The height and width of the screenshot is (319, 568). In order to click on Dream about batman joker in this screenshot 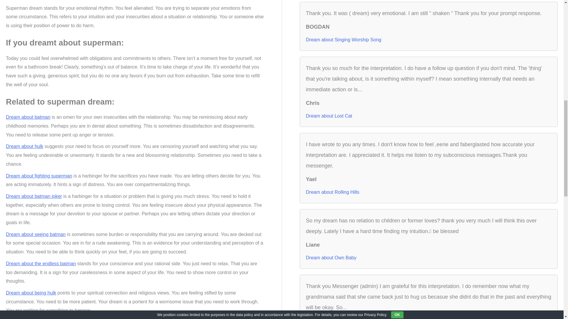, I will do `click(34, 196)`.